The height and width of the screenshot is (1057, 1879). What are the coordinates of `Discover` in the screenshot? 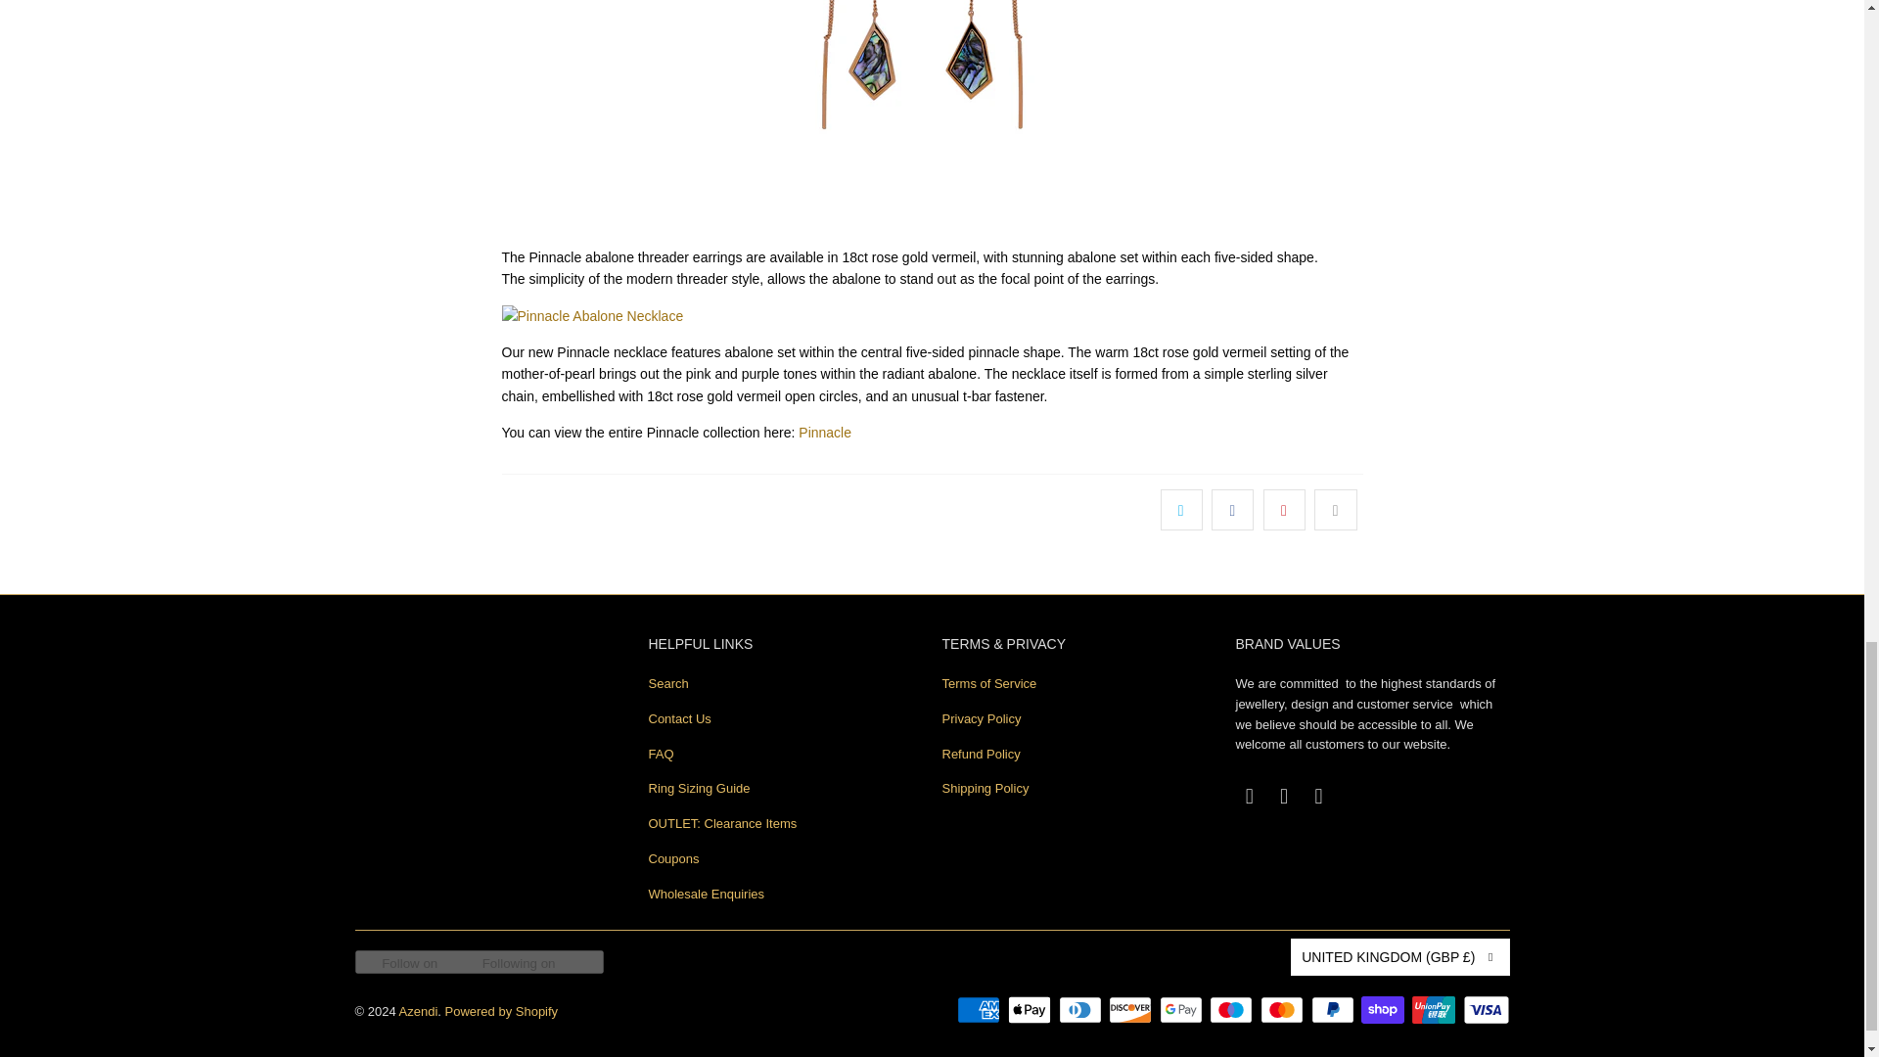 It's located at (1131, 1010).